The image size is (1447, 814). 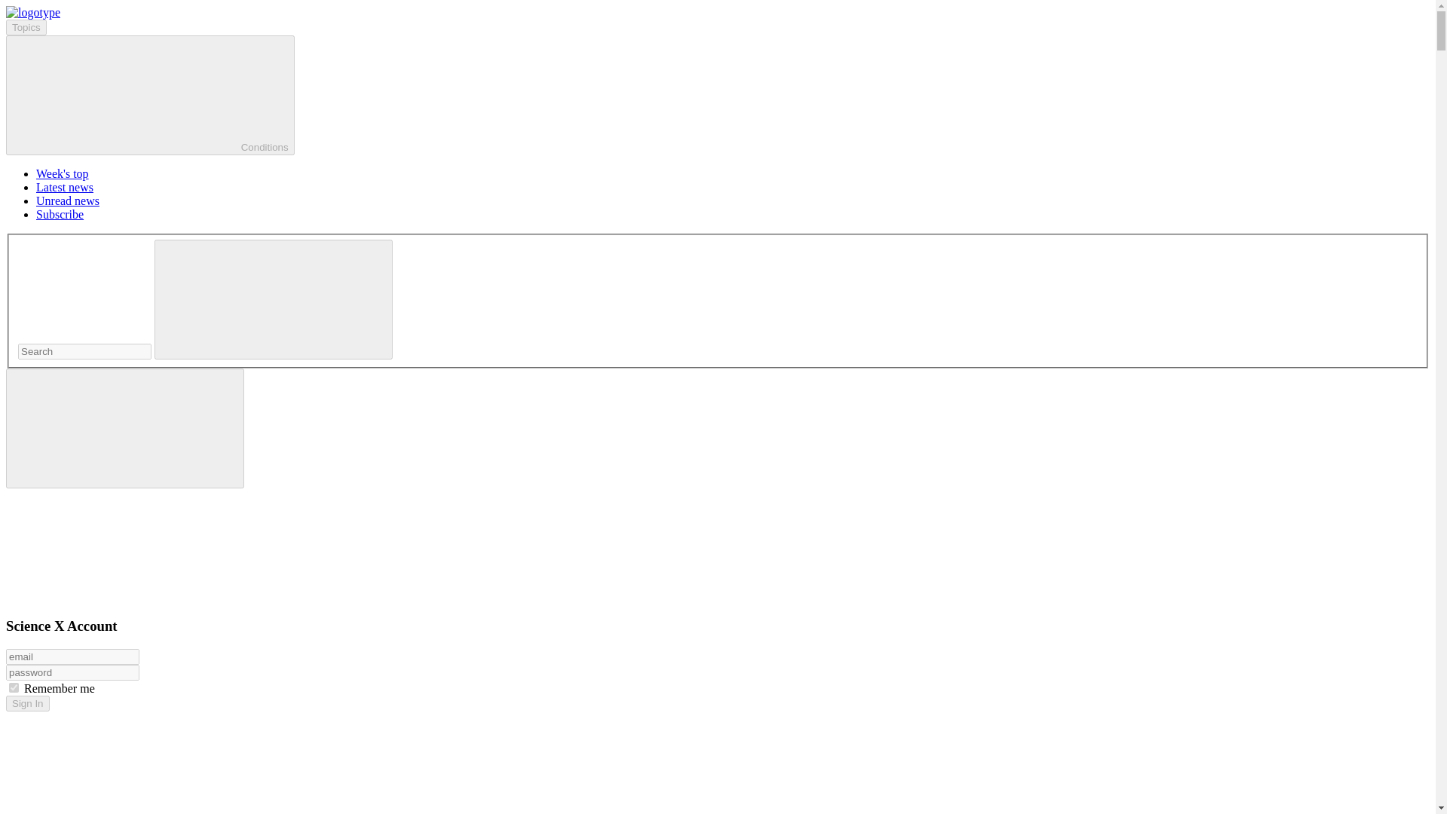 I want to click on on, so click(x=14, y=687).